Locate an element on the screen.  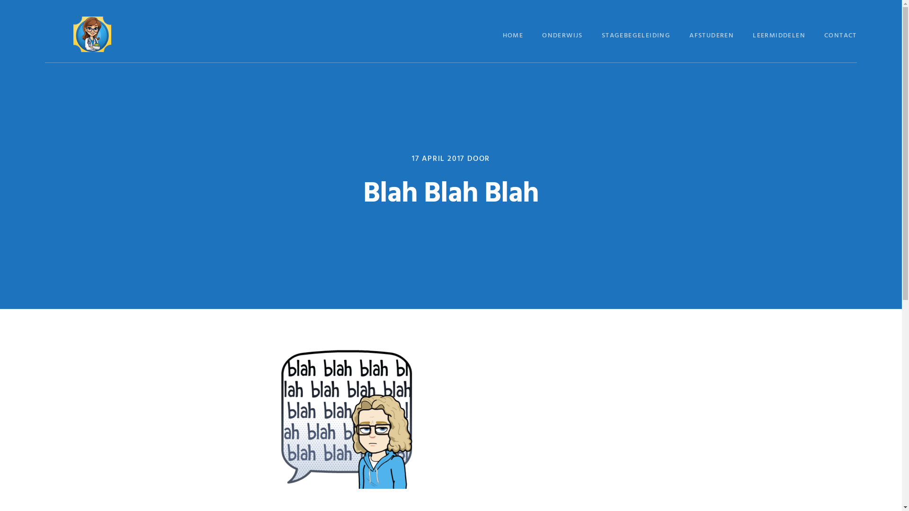
De Zorgdocent is located at coordinates (92, 34).